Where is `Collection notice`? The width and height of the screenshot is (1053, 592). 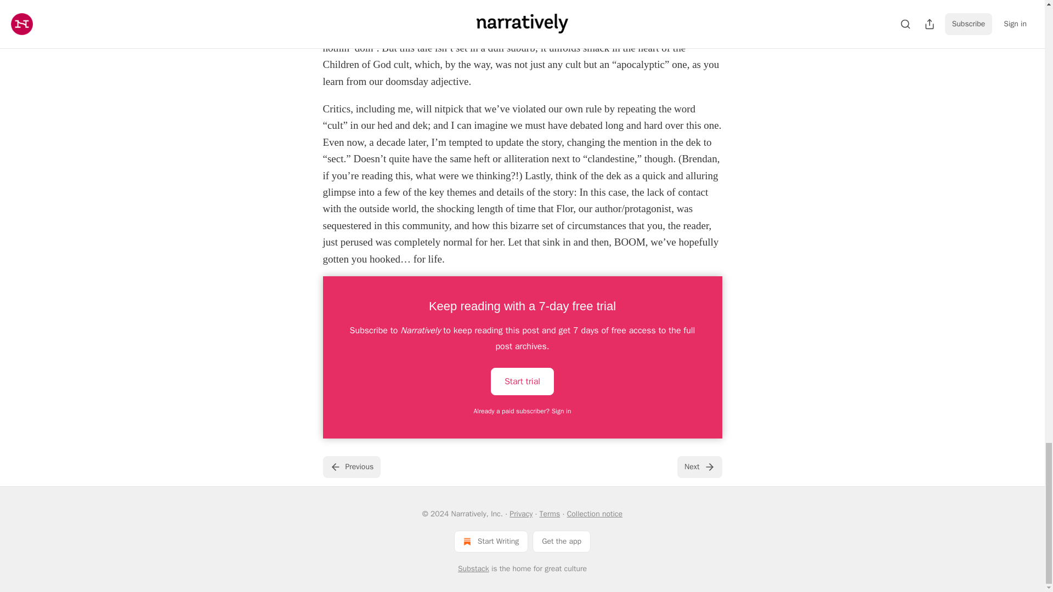
Collection notice is located at coordinates (595, 514).